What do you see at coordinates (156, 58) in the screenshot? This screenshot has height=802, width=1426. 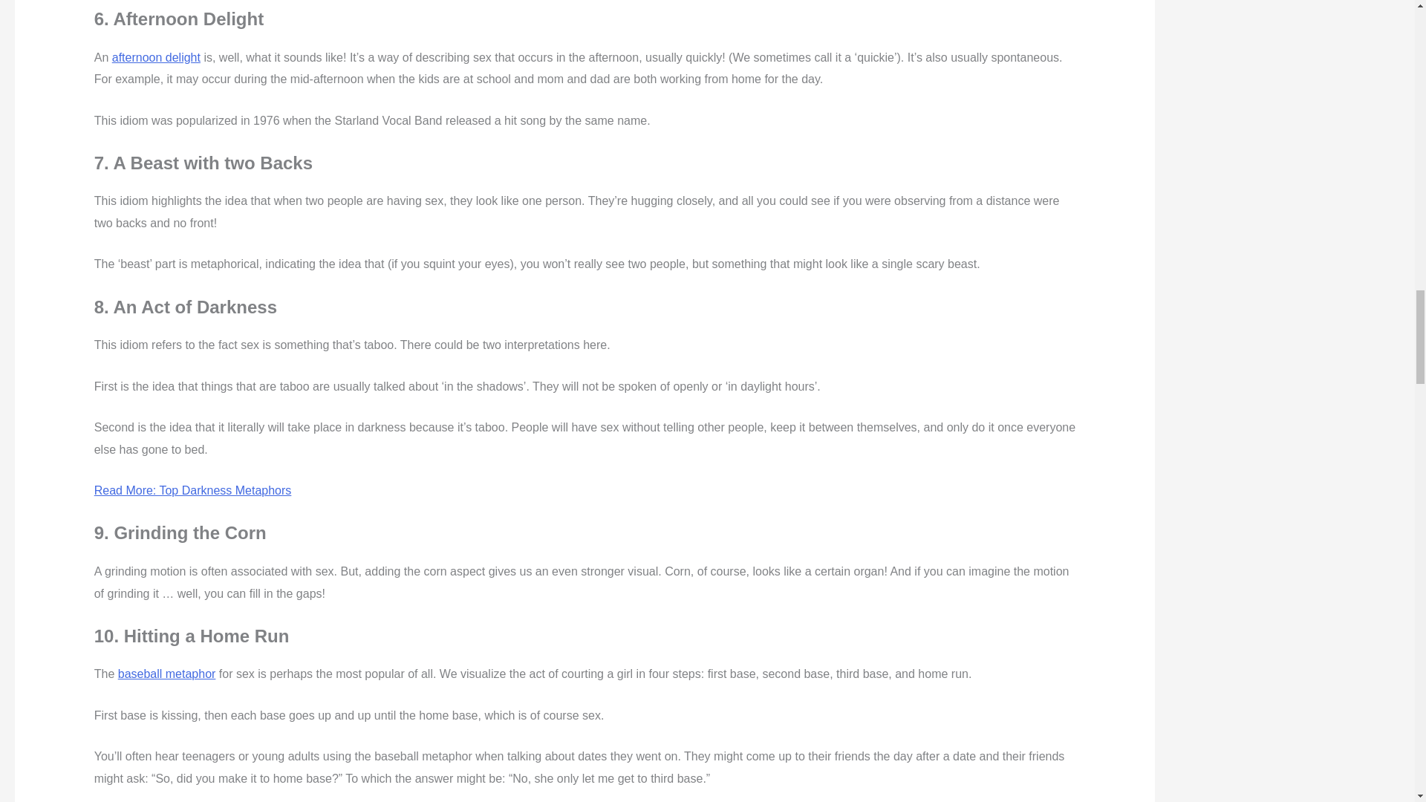 I see `afternoon delight` at bounding box center [156, 58].